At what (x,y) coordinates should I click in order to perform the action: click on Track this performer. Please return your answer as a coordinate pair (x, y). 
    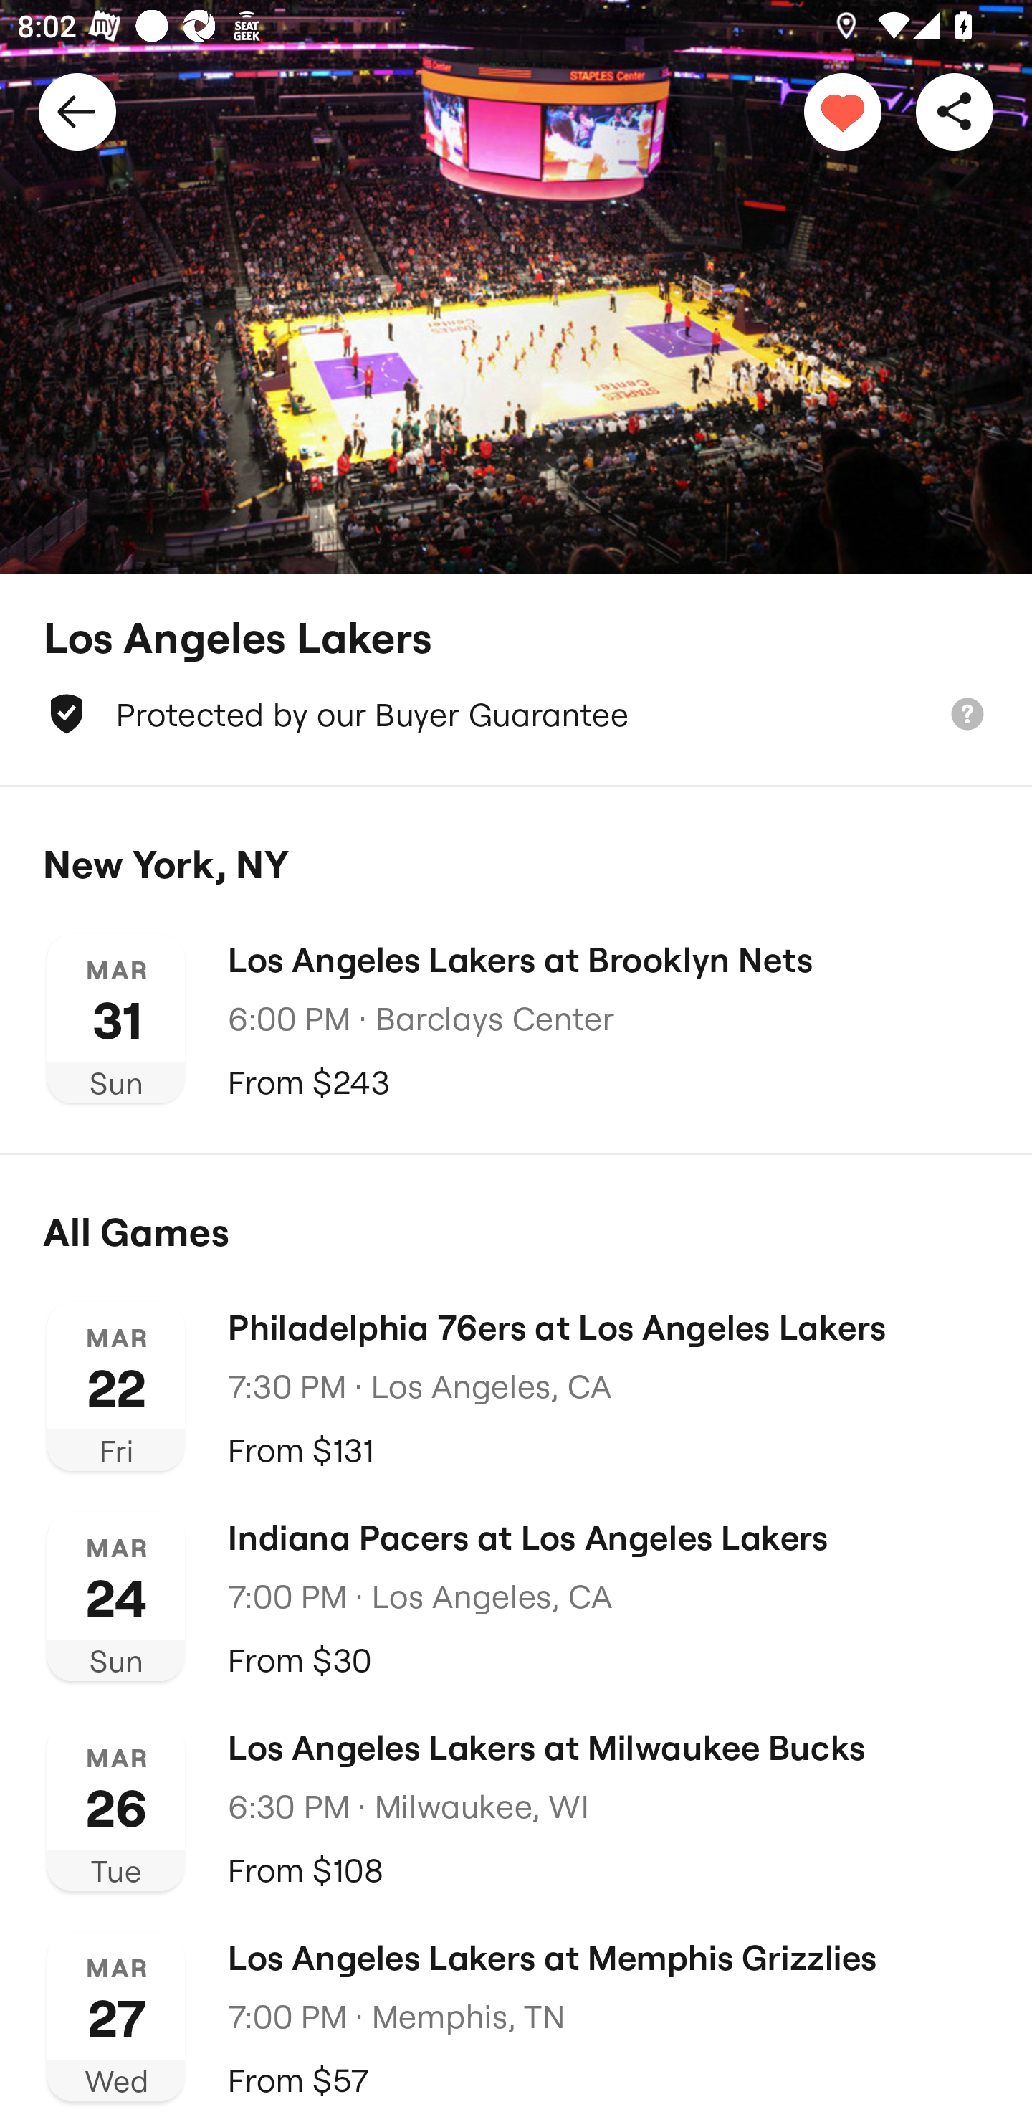
    Looking at the image, I should click on (843, 110).